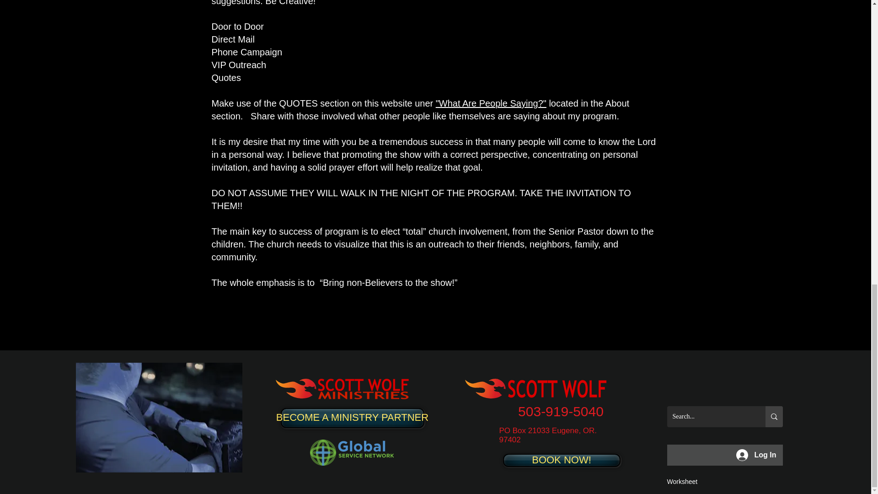 Image resolution: width=878 pixels, height=494 pixels. Describe the element at coordinates (352, 418) in the screenshot. I see `BECOME A MINISTRY PARTNER` at that location.